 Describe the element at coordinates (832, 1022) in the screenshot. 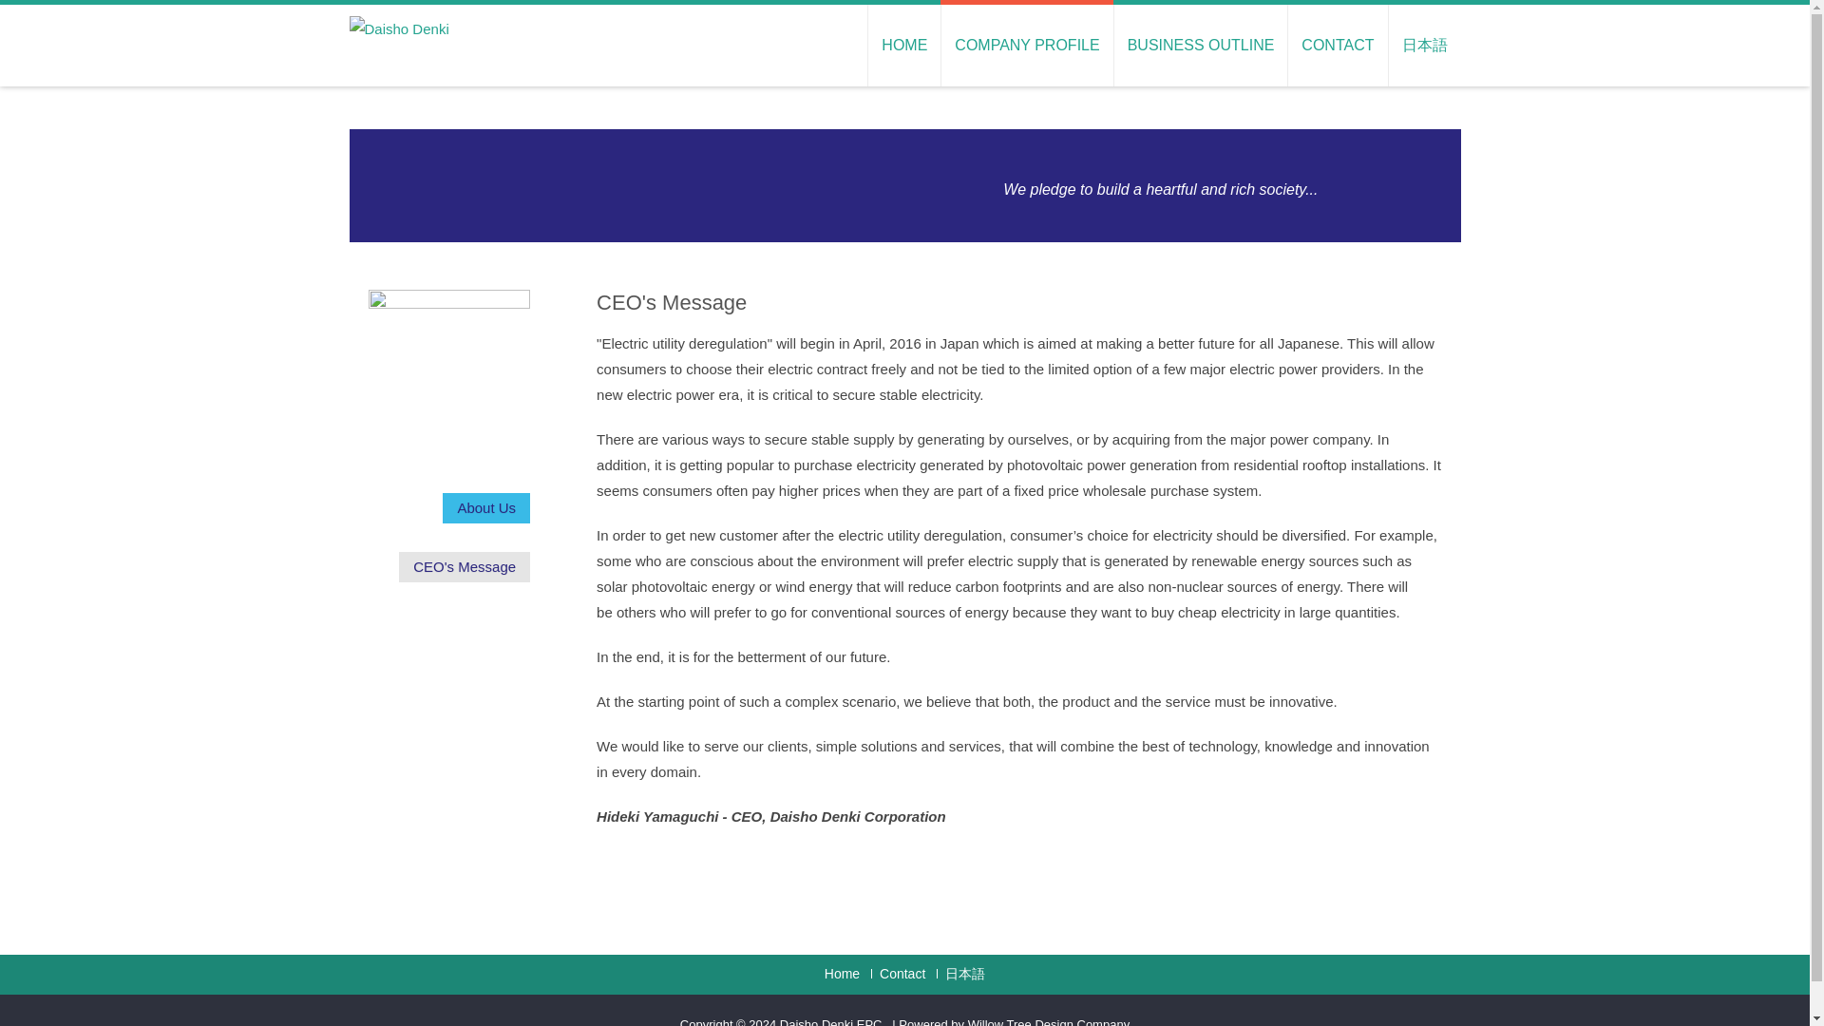

I see `Daisho Denki EPC` at that location.